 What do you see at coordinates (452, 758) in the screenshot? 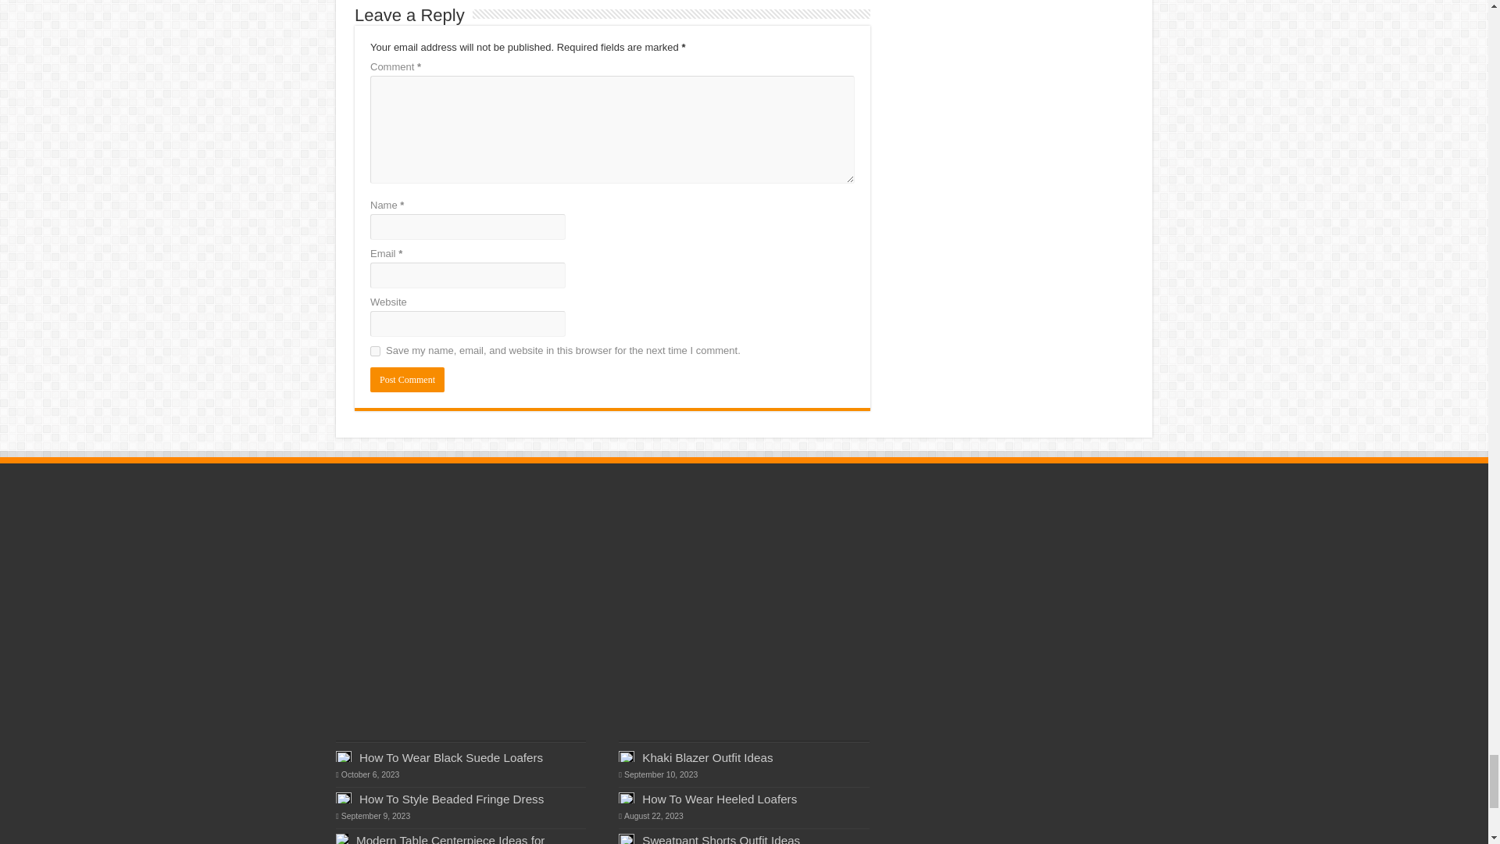
I see `How To Wear Black Suede Loafers` at bounding box center [452, 758].